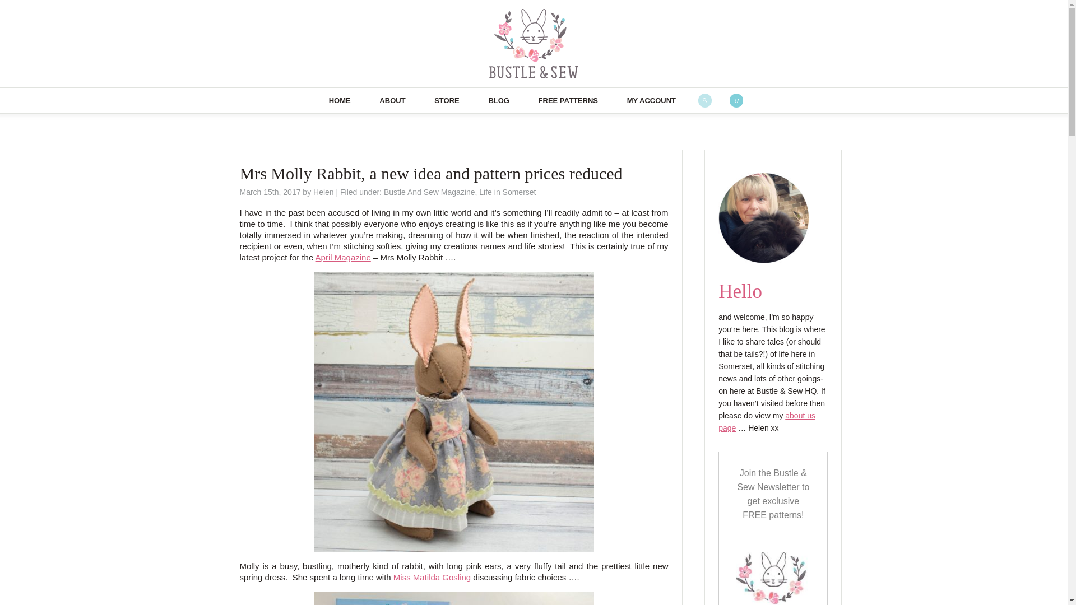 The width and height of the screenshot is (1076, 605). I want to click on STORE, so click(446, 100).